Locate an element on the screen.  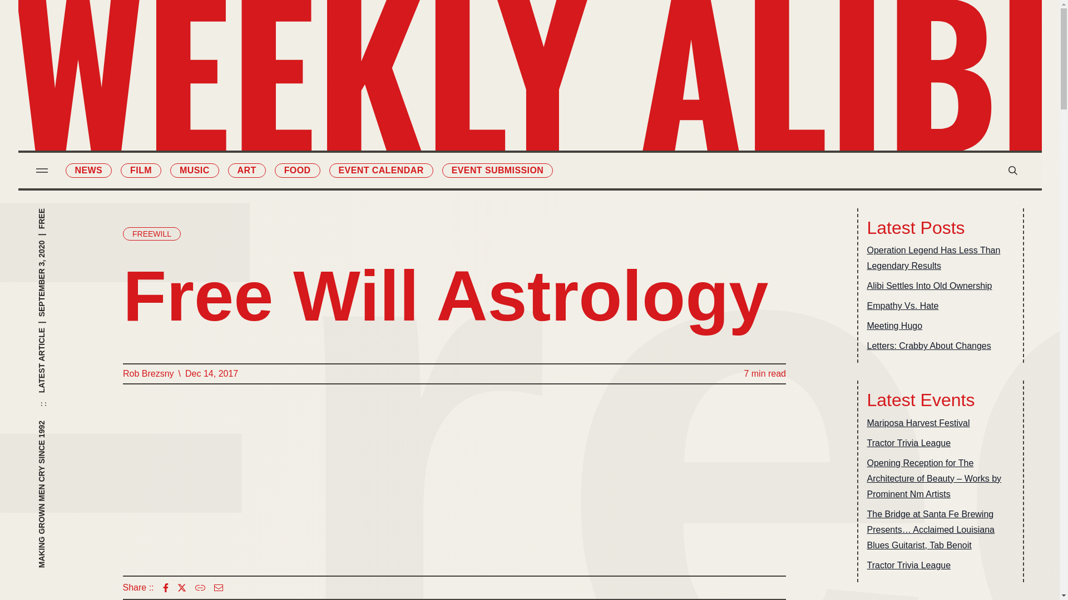
MUSIC is located at coordinates (194, 170).